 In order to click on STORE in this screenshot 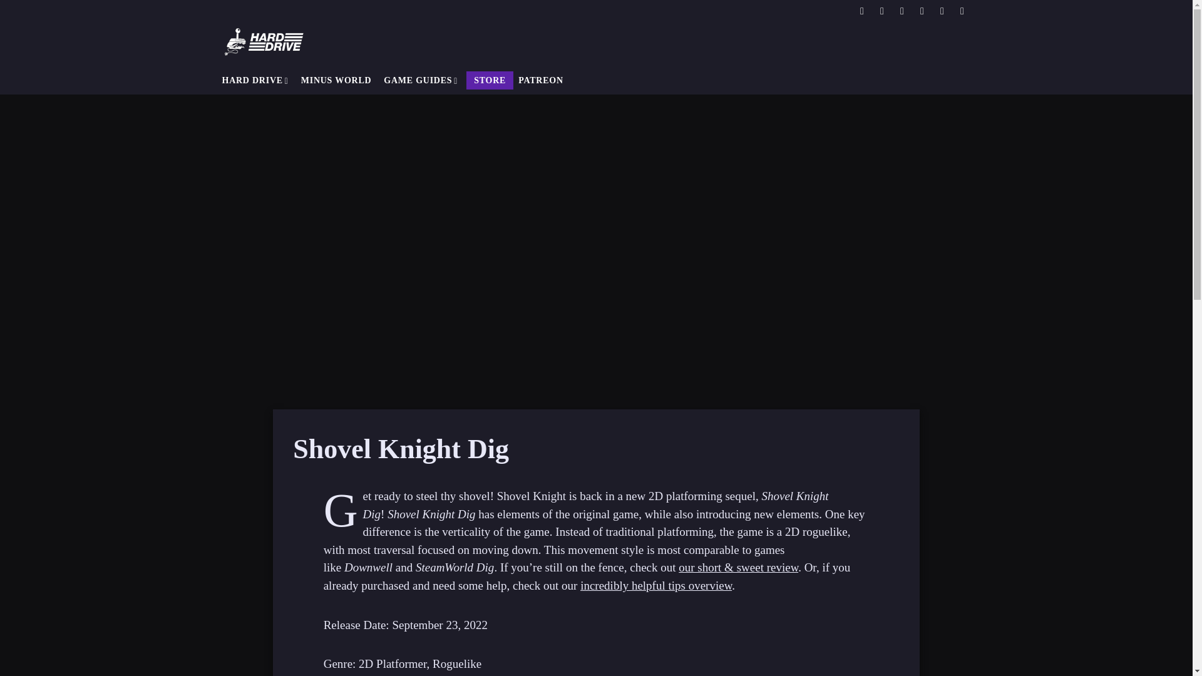, I will do `click(490, 80)`.